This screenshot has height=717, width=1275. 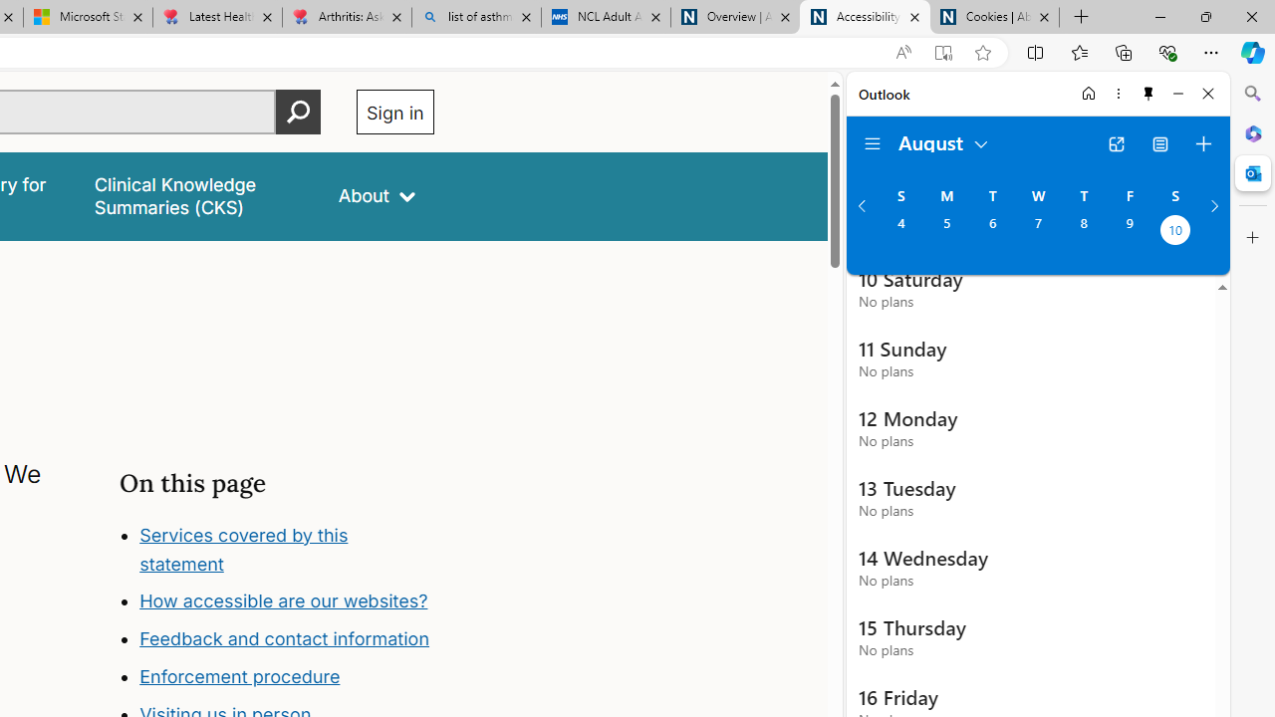 What do you see at coordinates (283, 601) in the screenshot?
I see `How accessible are our websites?` at bounding box center [283, 601].